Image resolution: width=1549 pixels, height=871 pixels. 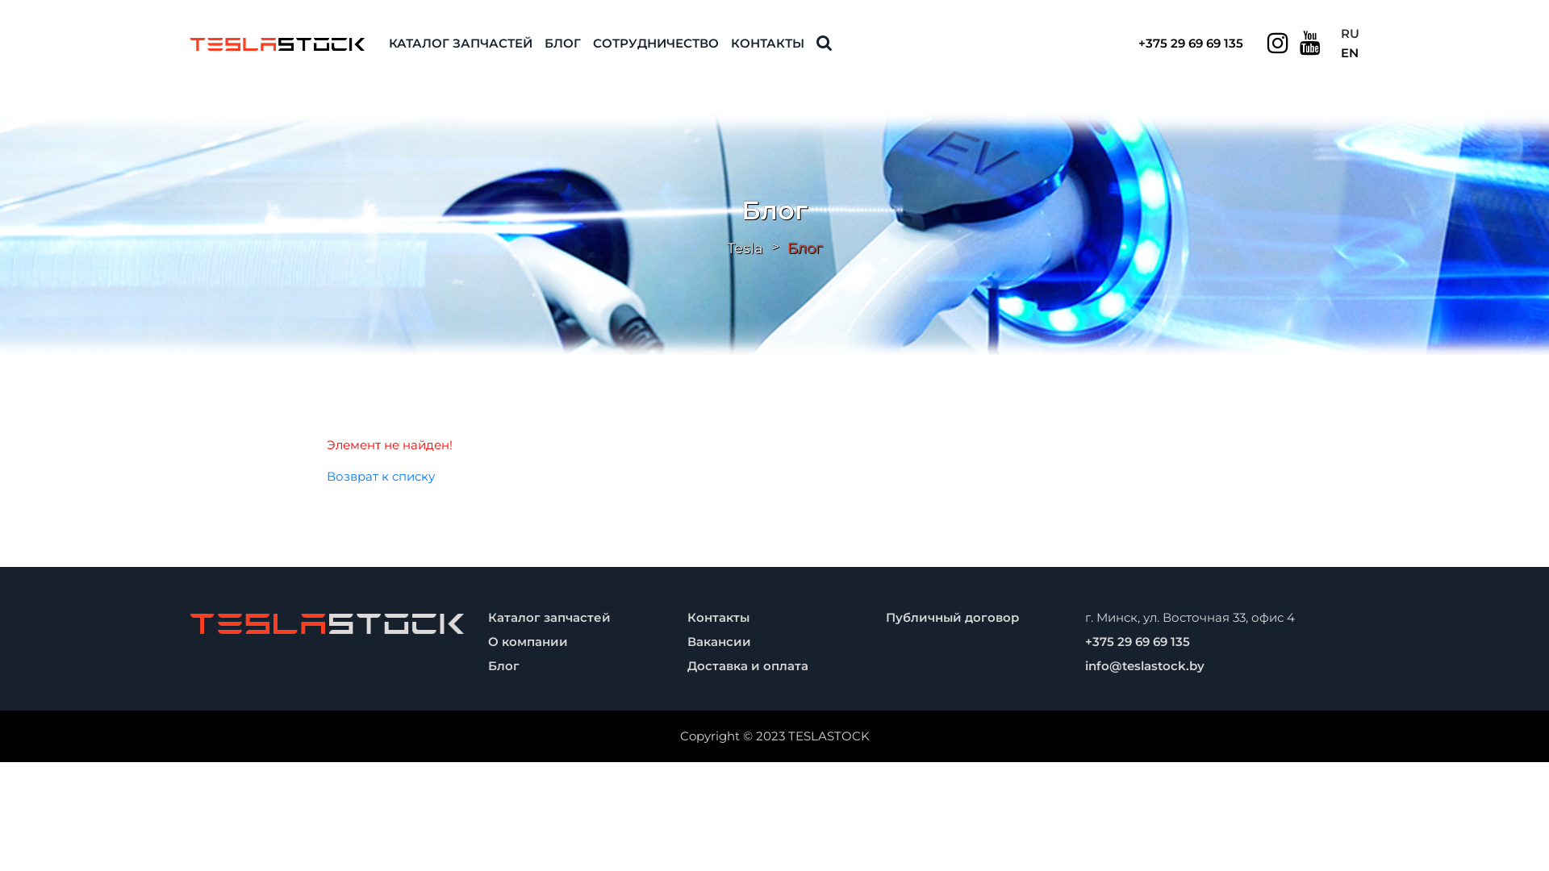 What do you see at coordinates (1351, 53) in the screenshot?
I see `EN` at bounding box center [1351, 53].